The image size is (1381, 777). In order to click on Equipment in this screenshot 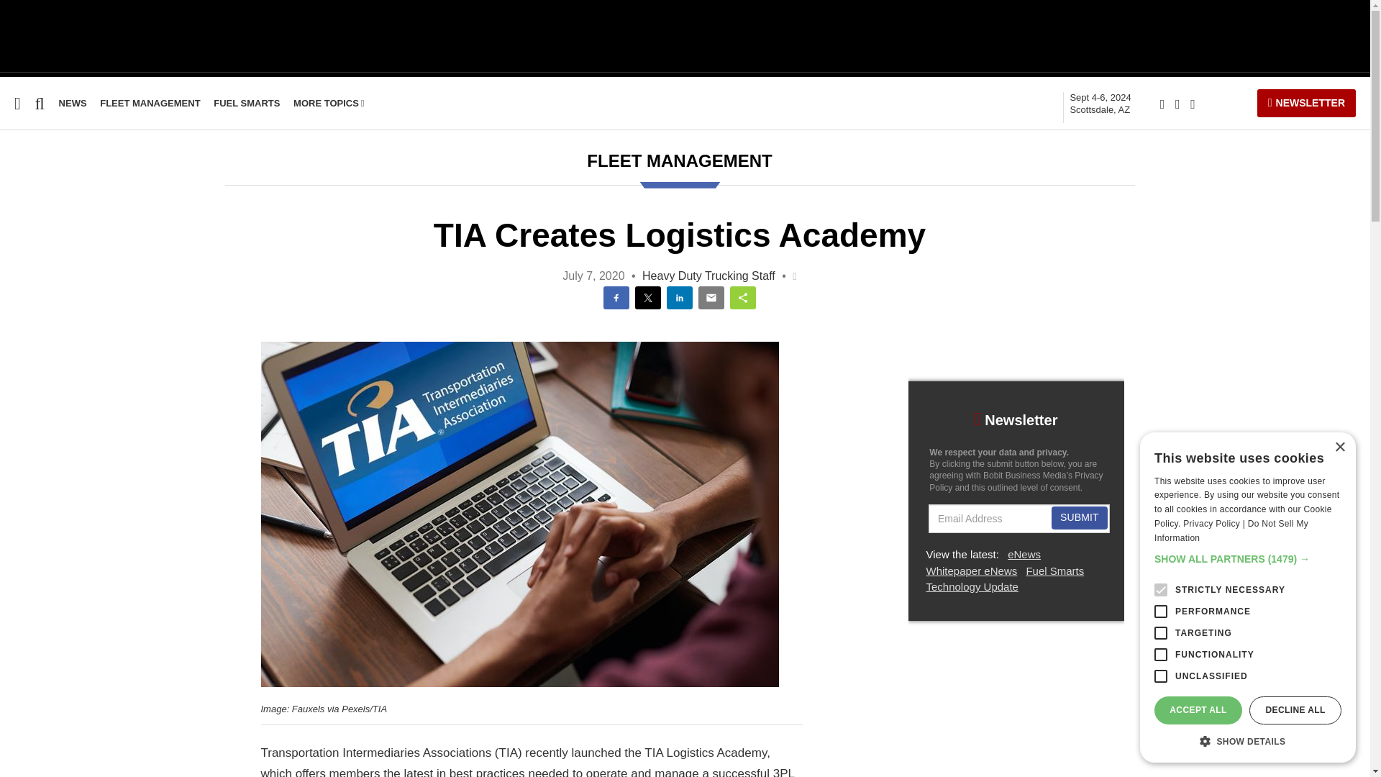, I will do `click(29, 224)`.